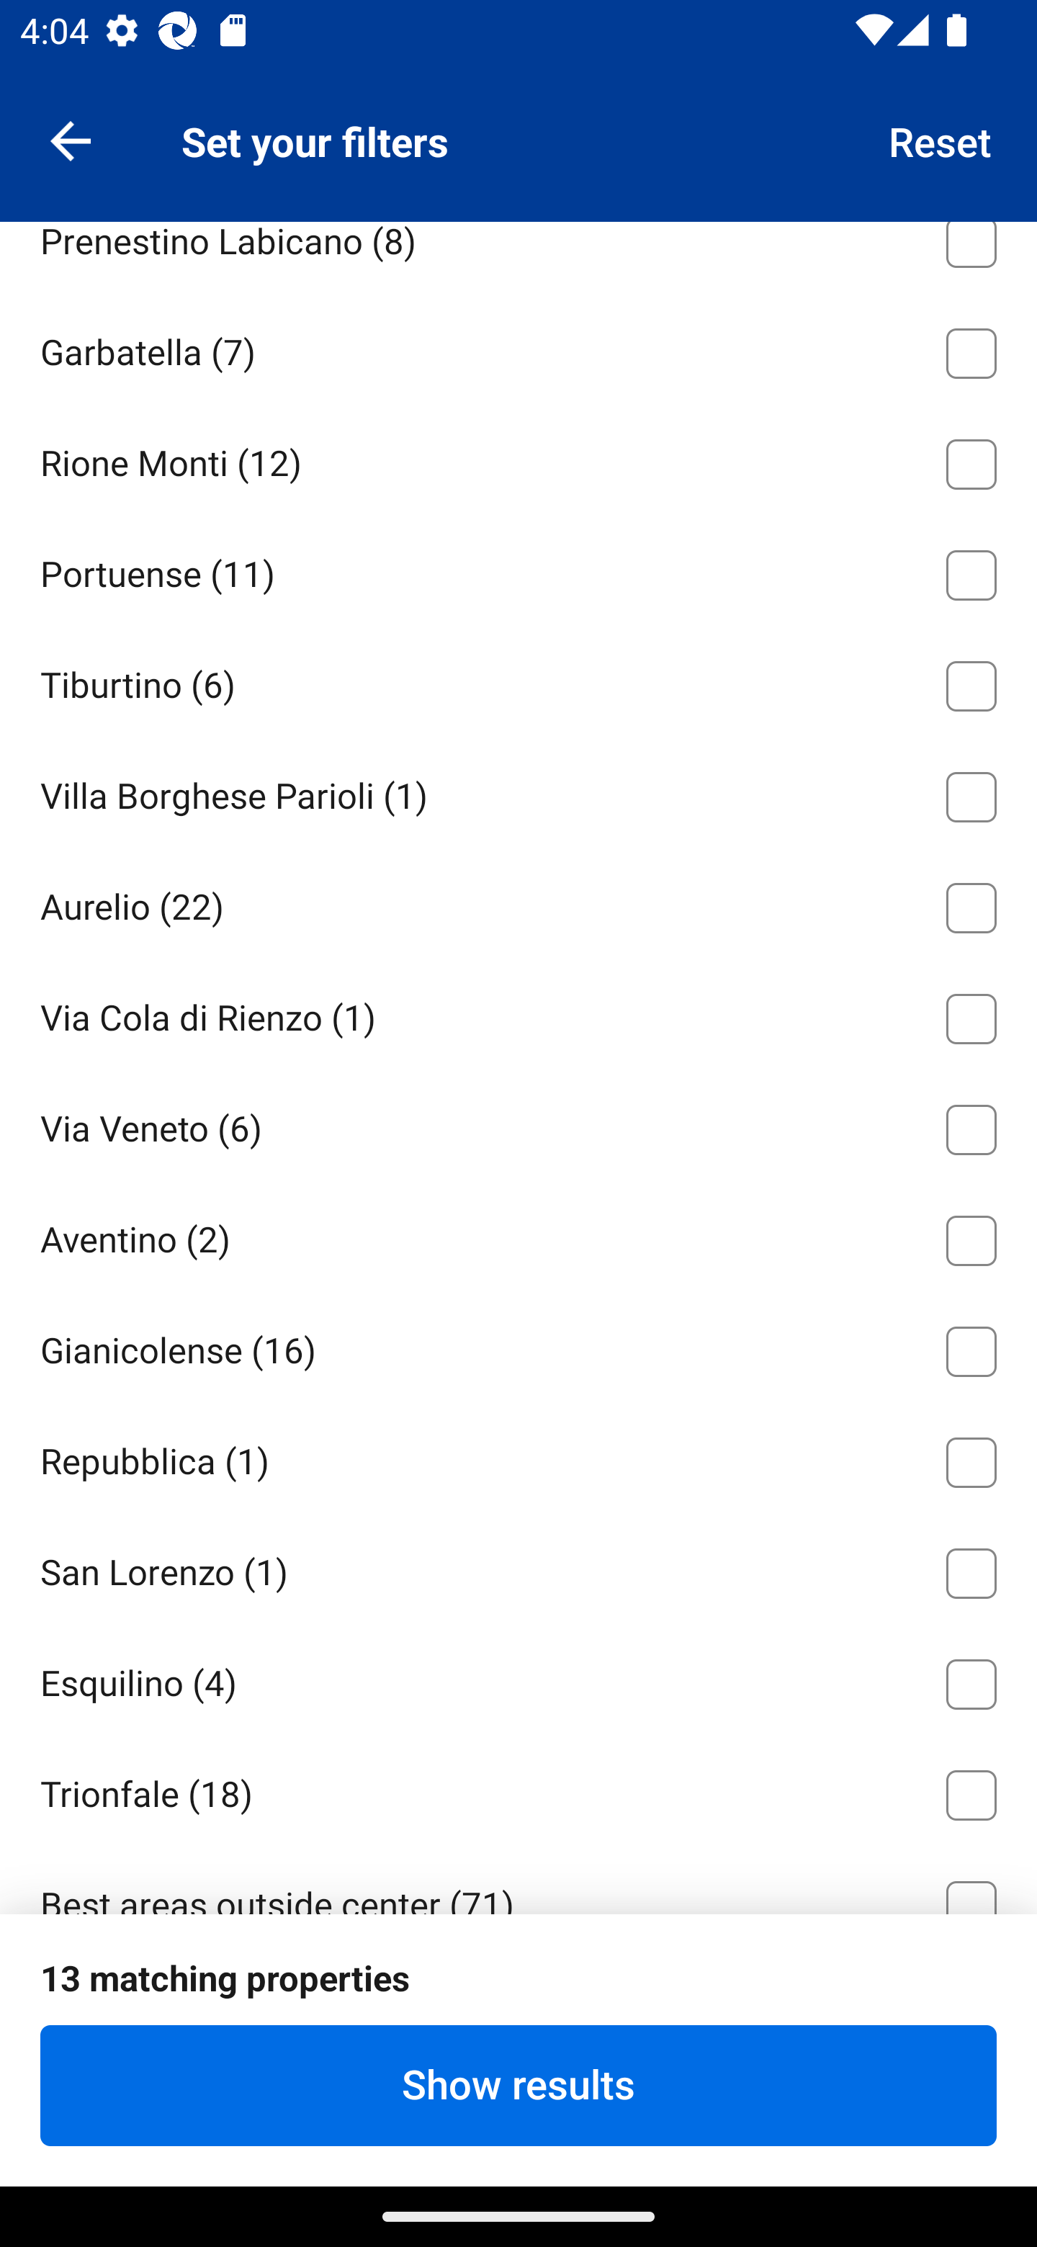 This screenshot has width=1037, height=2247. I want to click on Gianicolense ⁦(16), so click(518, 1347).